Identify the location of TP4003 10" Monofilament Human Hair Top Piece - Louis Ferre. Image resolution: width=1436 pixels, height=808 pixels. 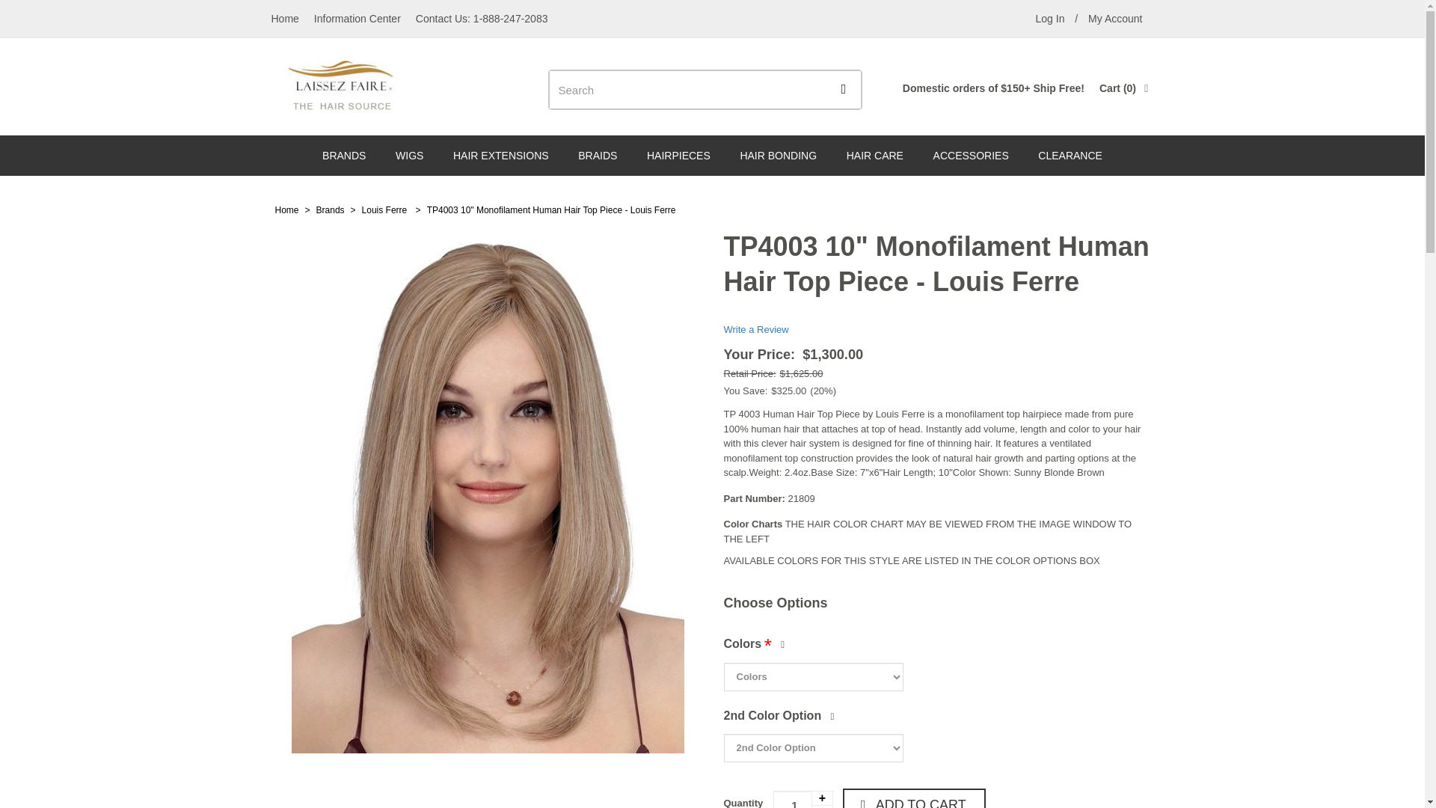
(551, 210).